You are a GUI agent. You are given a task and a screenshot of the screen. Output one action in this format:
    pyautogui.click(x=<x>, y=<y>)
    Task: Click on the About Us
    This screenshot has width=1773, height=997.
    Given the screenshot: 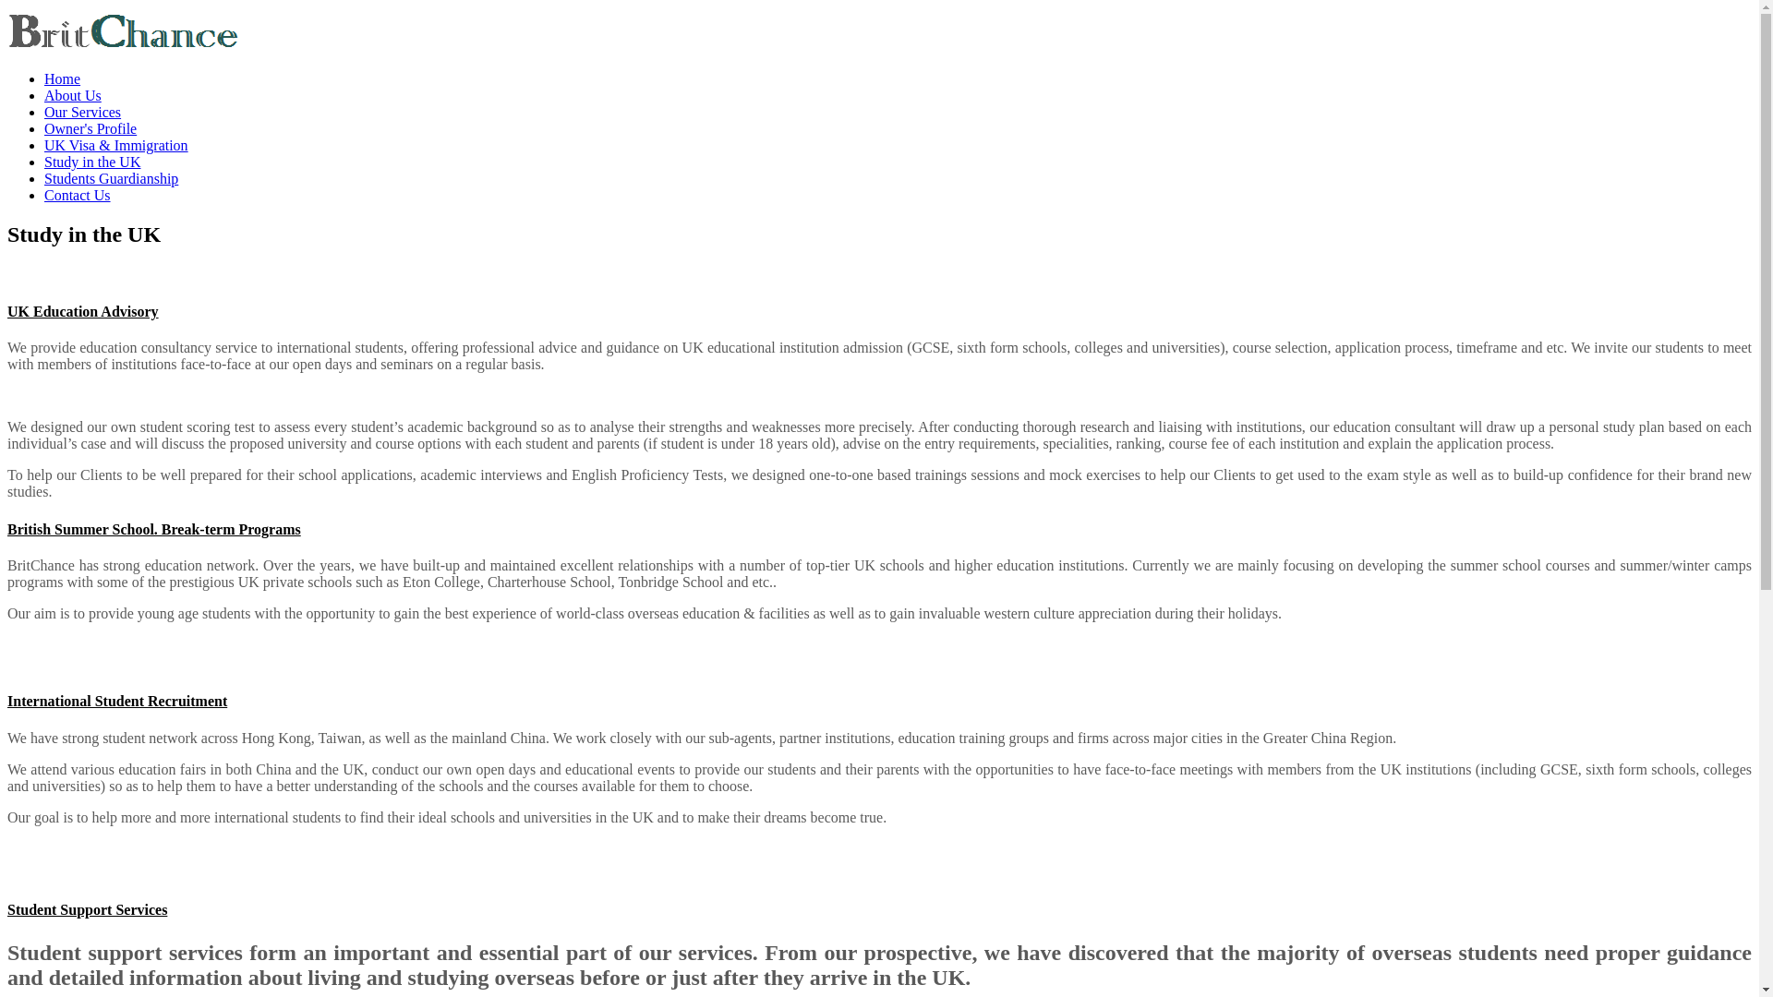 What is the action you would take?
    pyautogui.click(x=72, y=96)
    